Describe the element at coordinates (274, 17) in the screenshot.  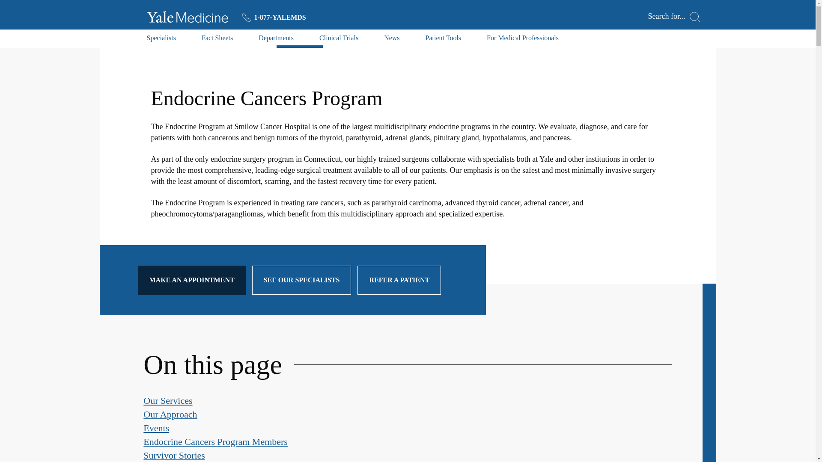
I see `1-877-YALEMDS` at that location.